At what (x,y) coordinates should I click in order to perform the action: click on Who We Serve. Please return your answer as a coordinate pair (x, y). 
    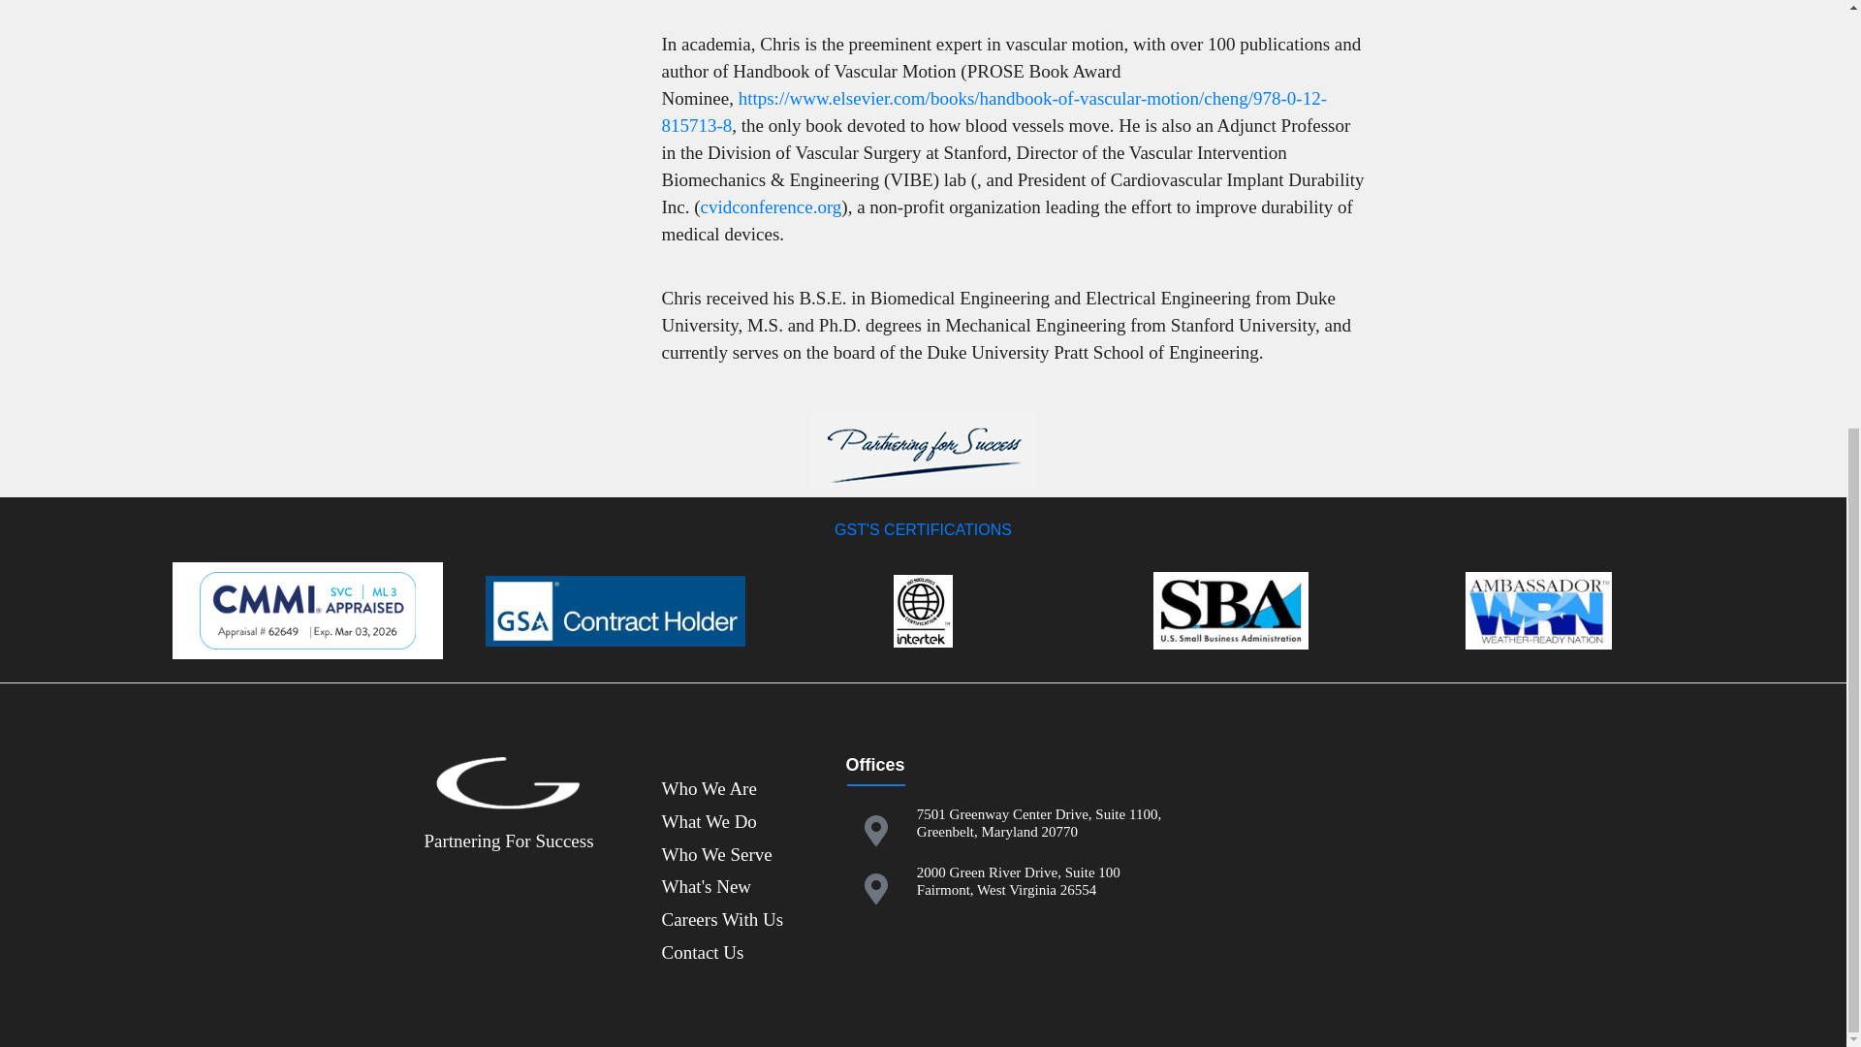
    Looking at the image, I should click on (715, 854).